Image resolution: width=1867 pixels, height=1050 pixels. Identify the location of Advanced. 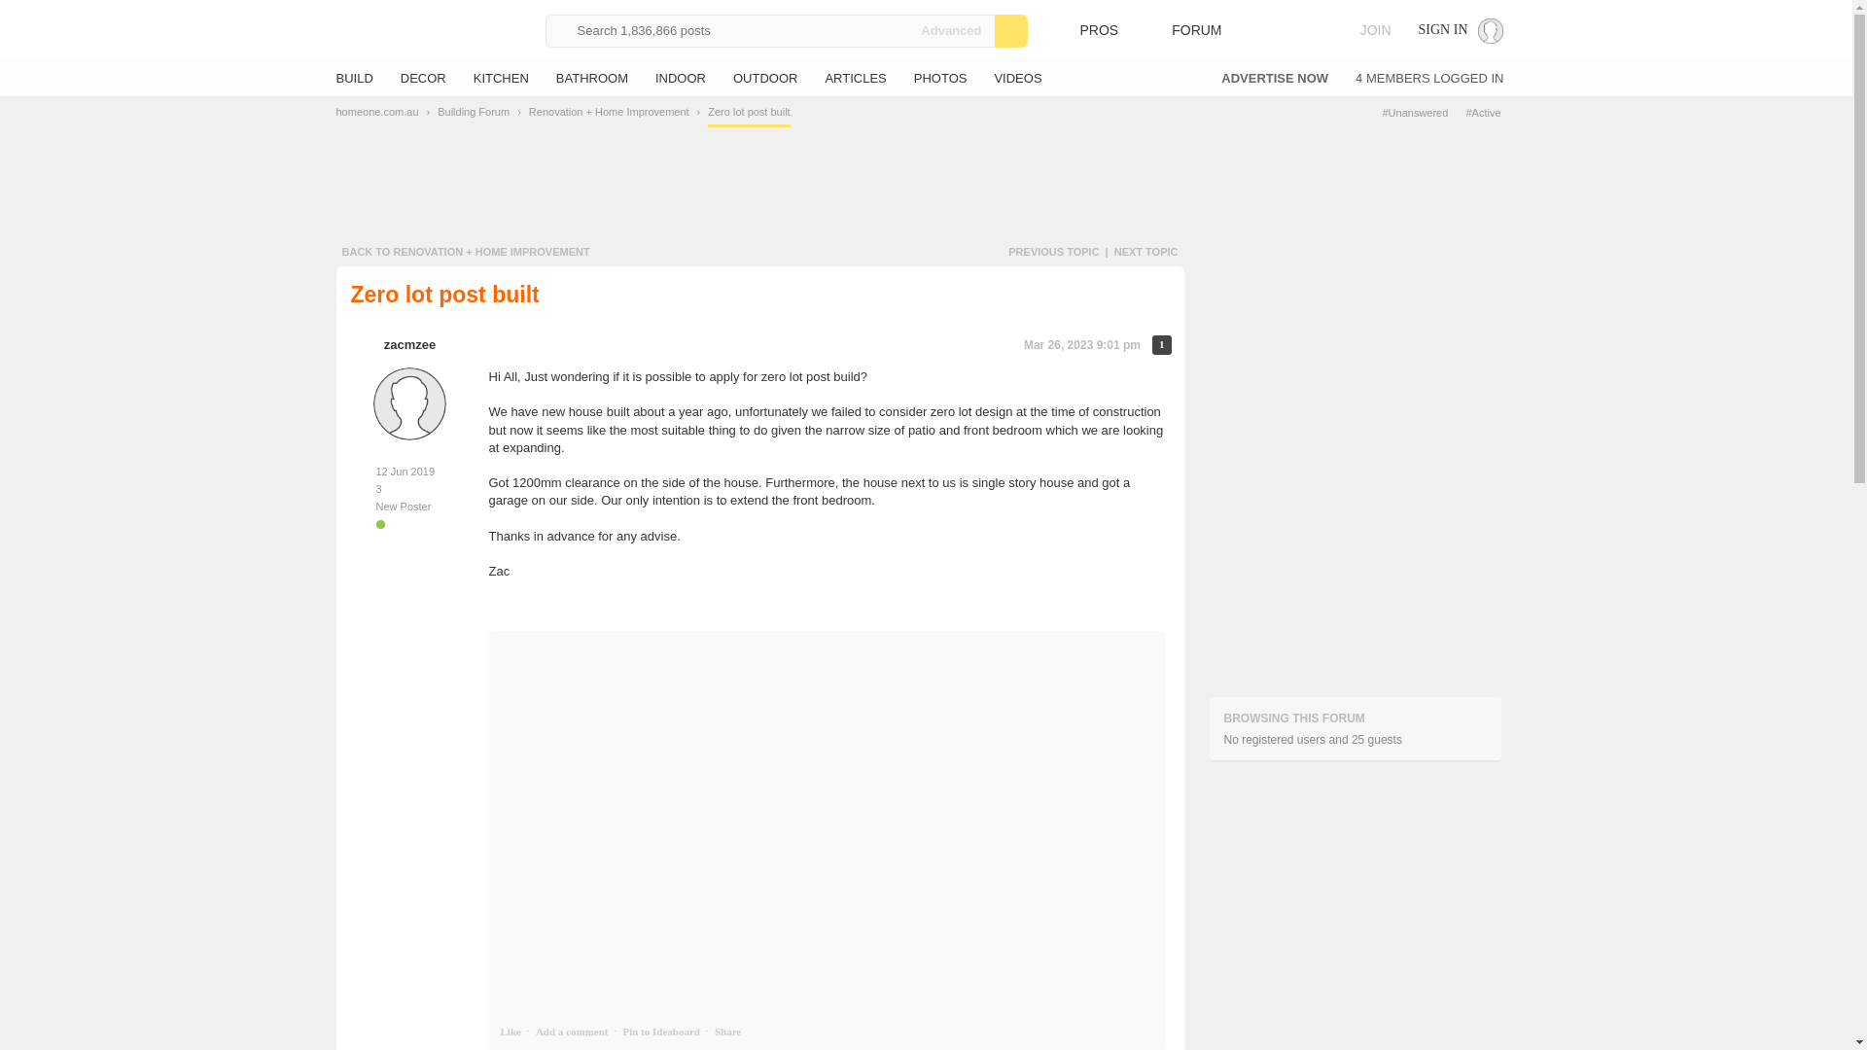
(951, 29).